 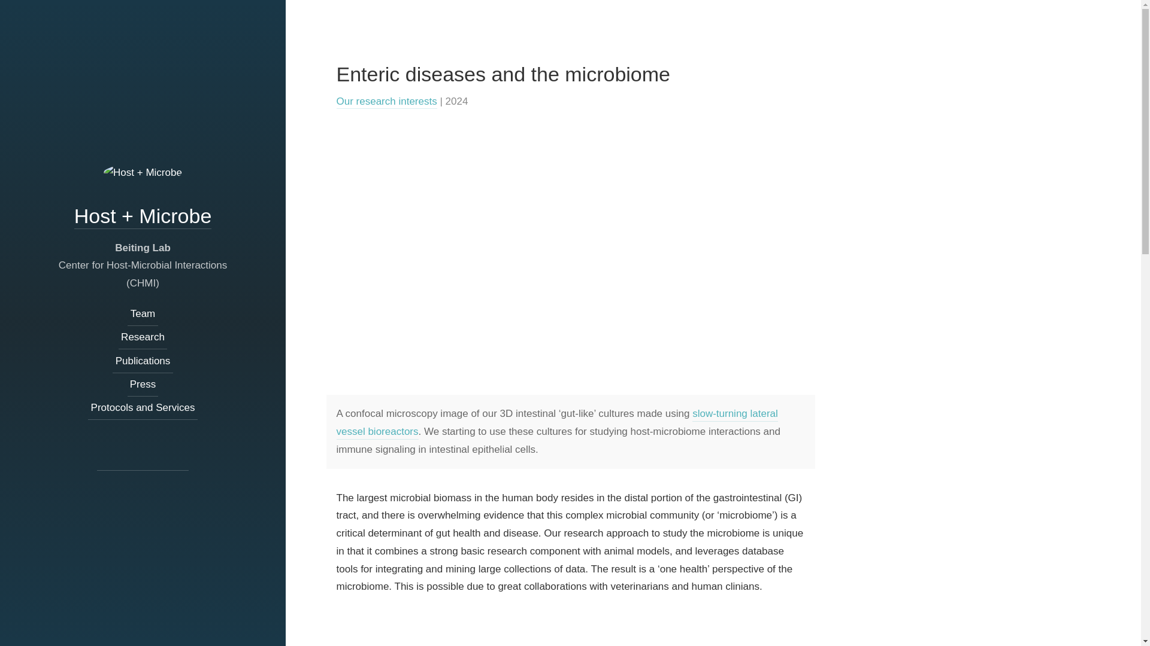 What do you see at coordinates (143, 408) in the screenshot?
I see `Protocols and Services` at bounding box center [143, 408].